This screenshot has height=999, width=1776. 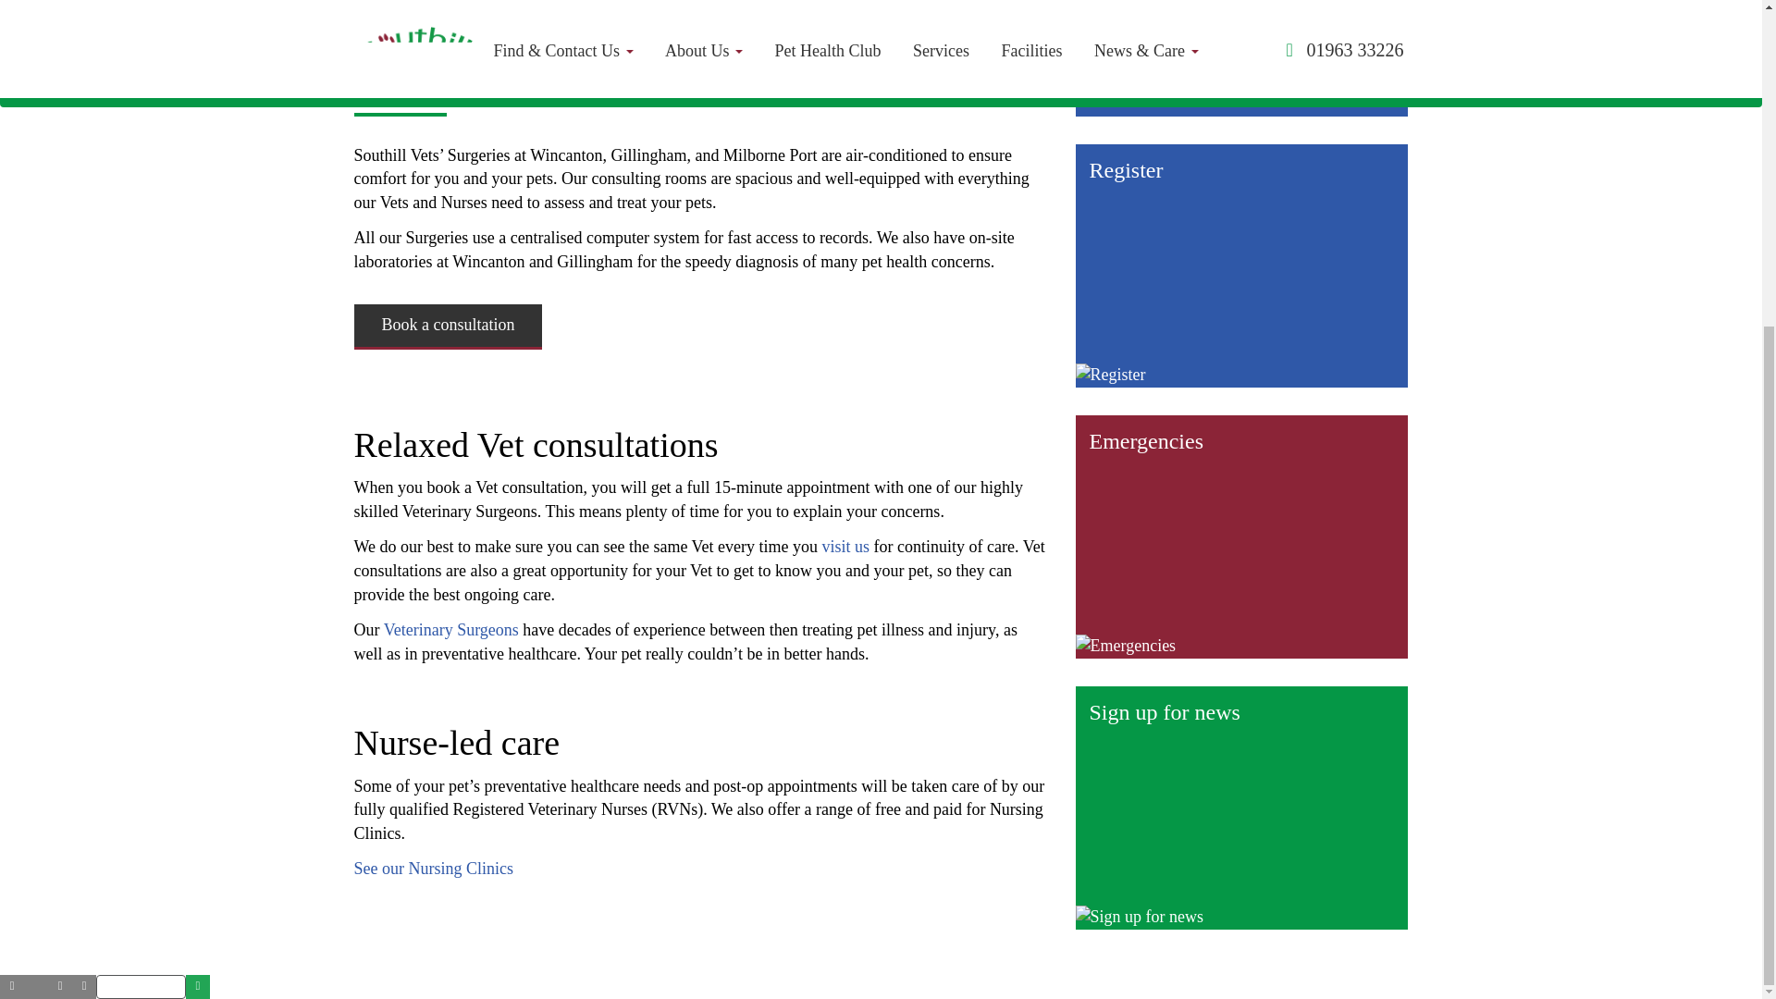 I want to click on See our Nursing Clinics, so click(x=433, y=868).